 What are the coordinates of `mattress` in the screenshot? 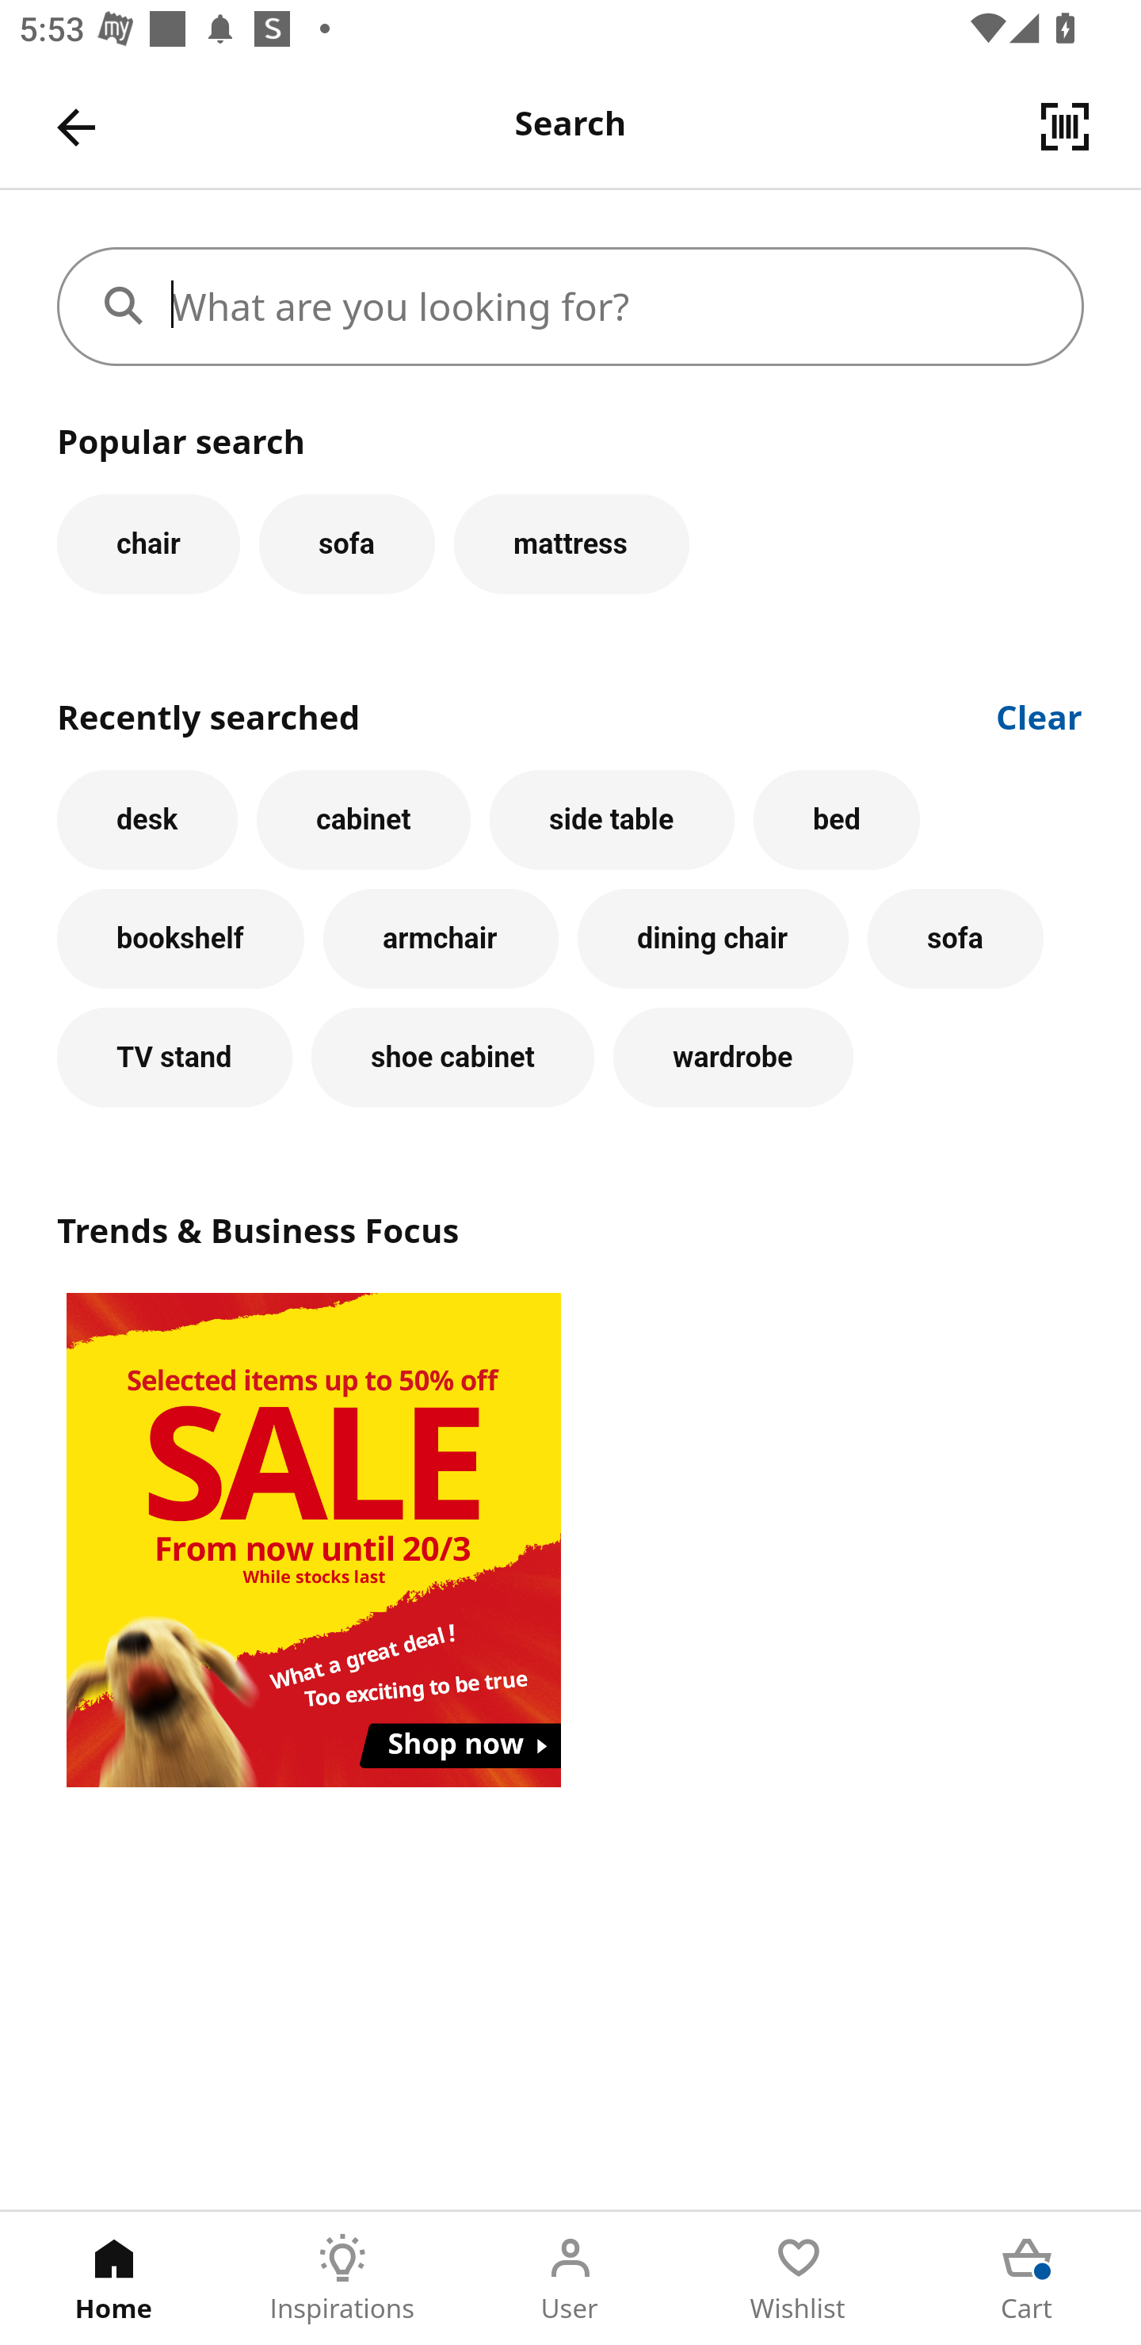 It's located at (571, 543).